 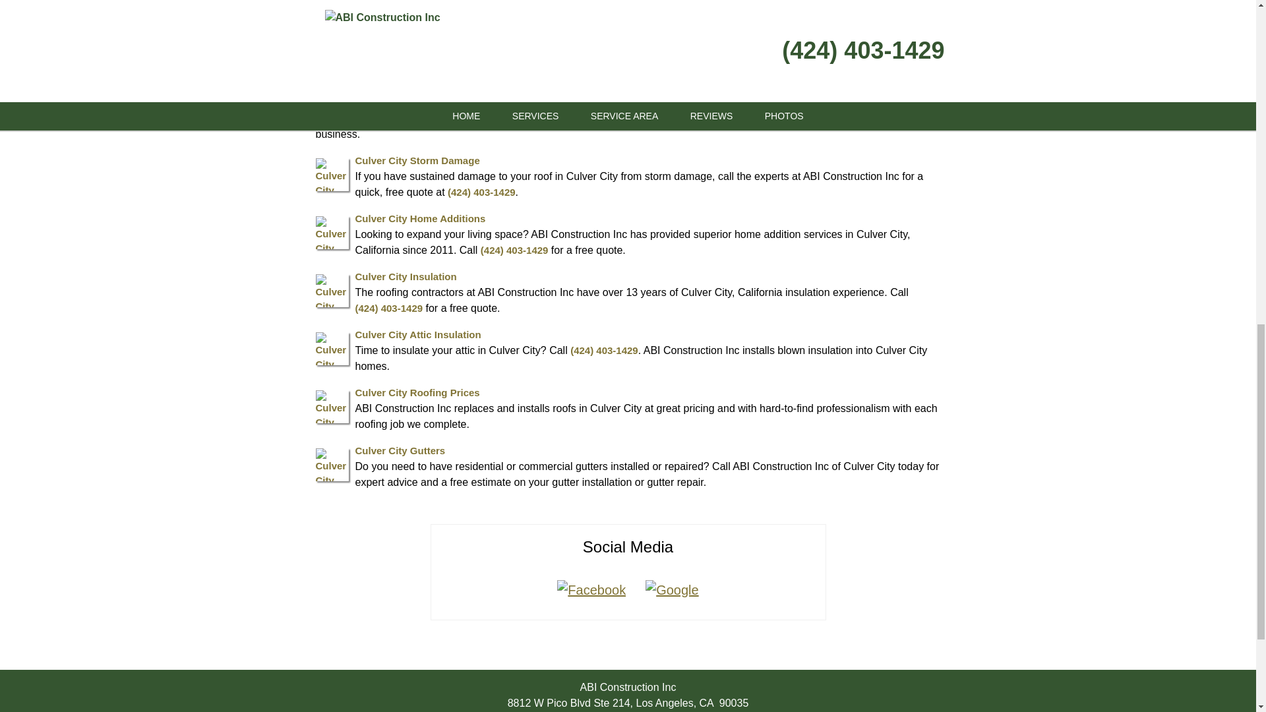 I want to click on Culver City Shingle Roofs, so click(x=415, y=86).